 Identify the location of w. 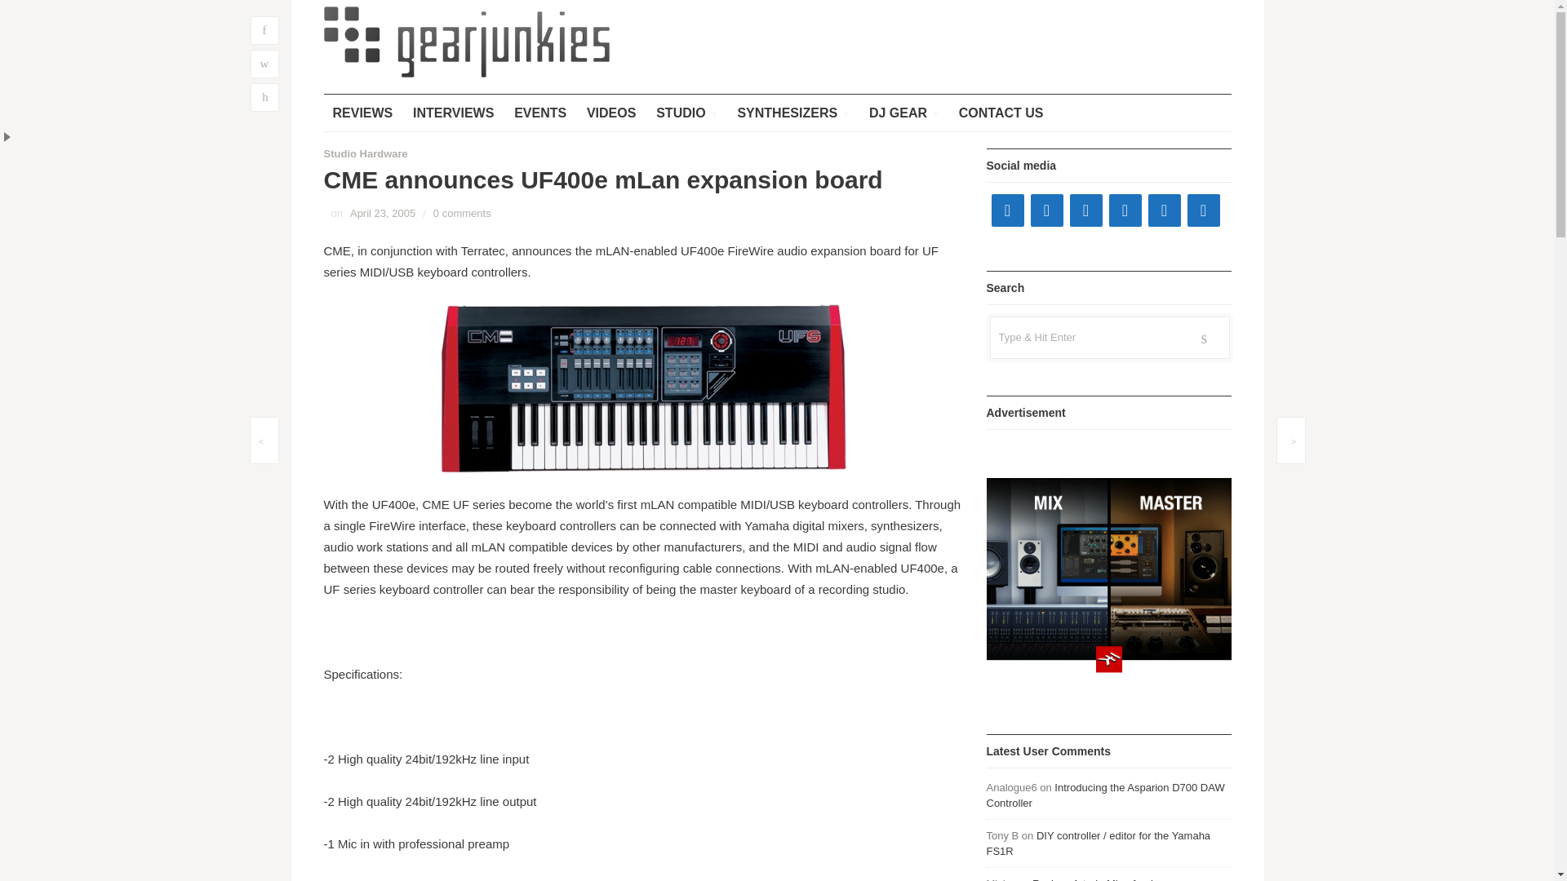
(264, 64).